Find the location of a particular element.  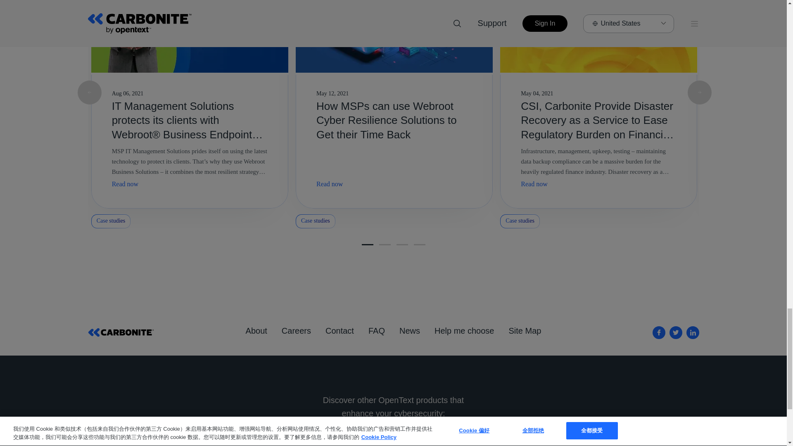

Linkedin is located at coordinates (693, 332).